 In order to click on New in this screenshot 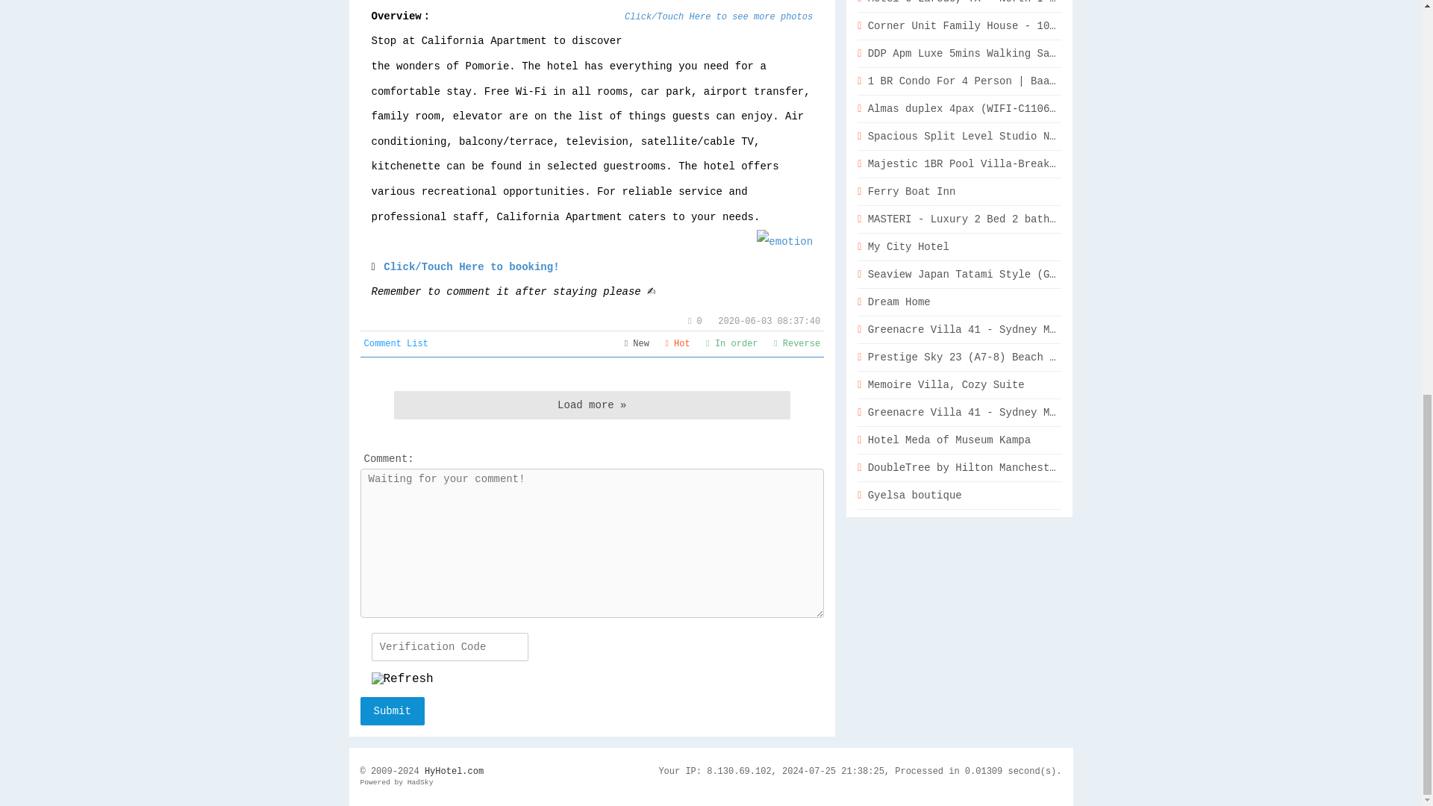, I will do `click(637, 343)`.